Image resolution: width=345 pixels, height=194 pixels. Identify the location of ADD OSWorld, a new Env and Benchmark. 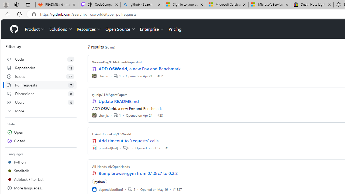
(140, 69).